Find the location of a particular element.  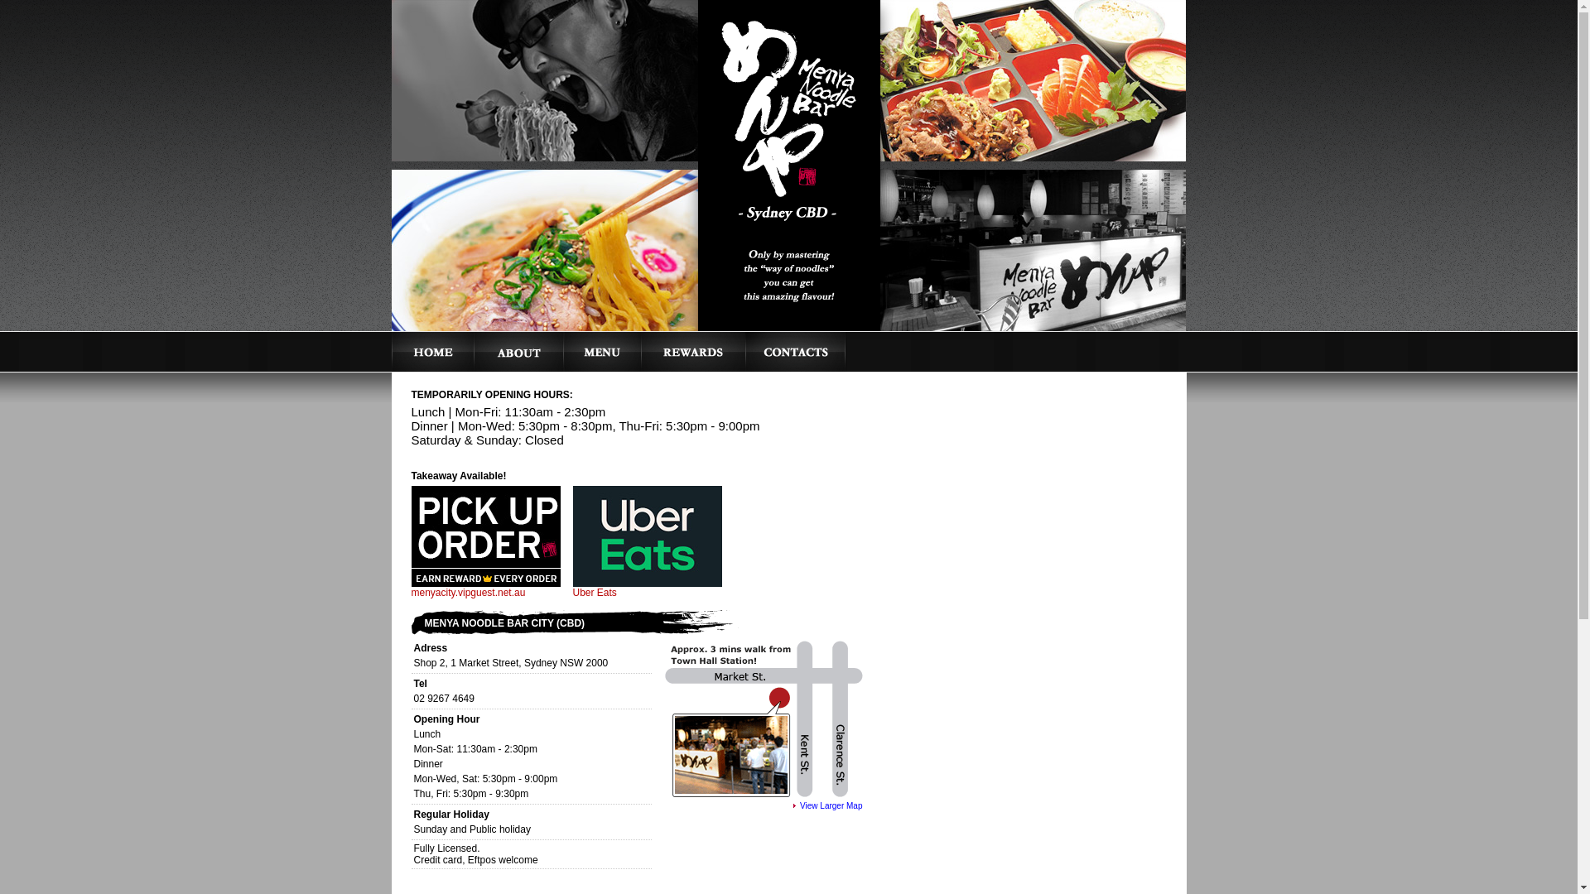

Uber Eats is located at coordinates (595, 593).